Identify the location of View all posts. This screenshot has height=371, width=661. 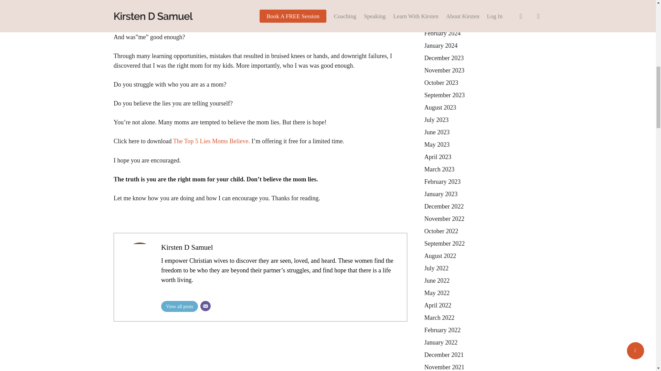
(179, 306).